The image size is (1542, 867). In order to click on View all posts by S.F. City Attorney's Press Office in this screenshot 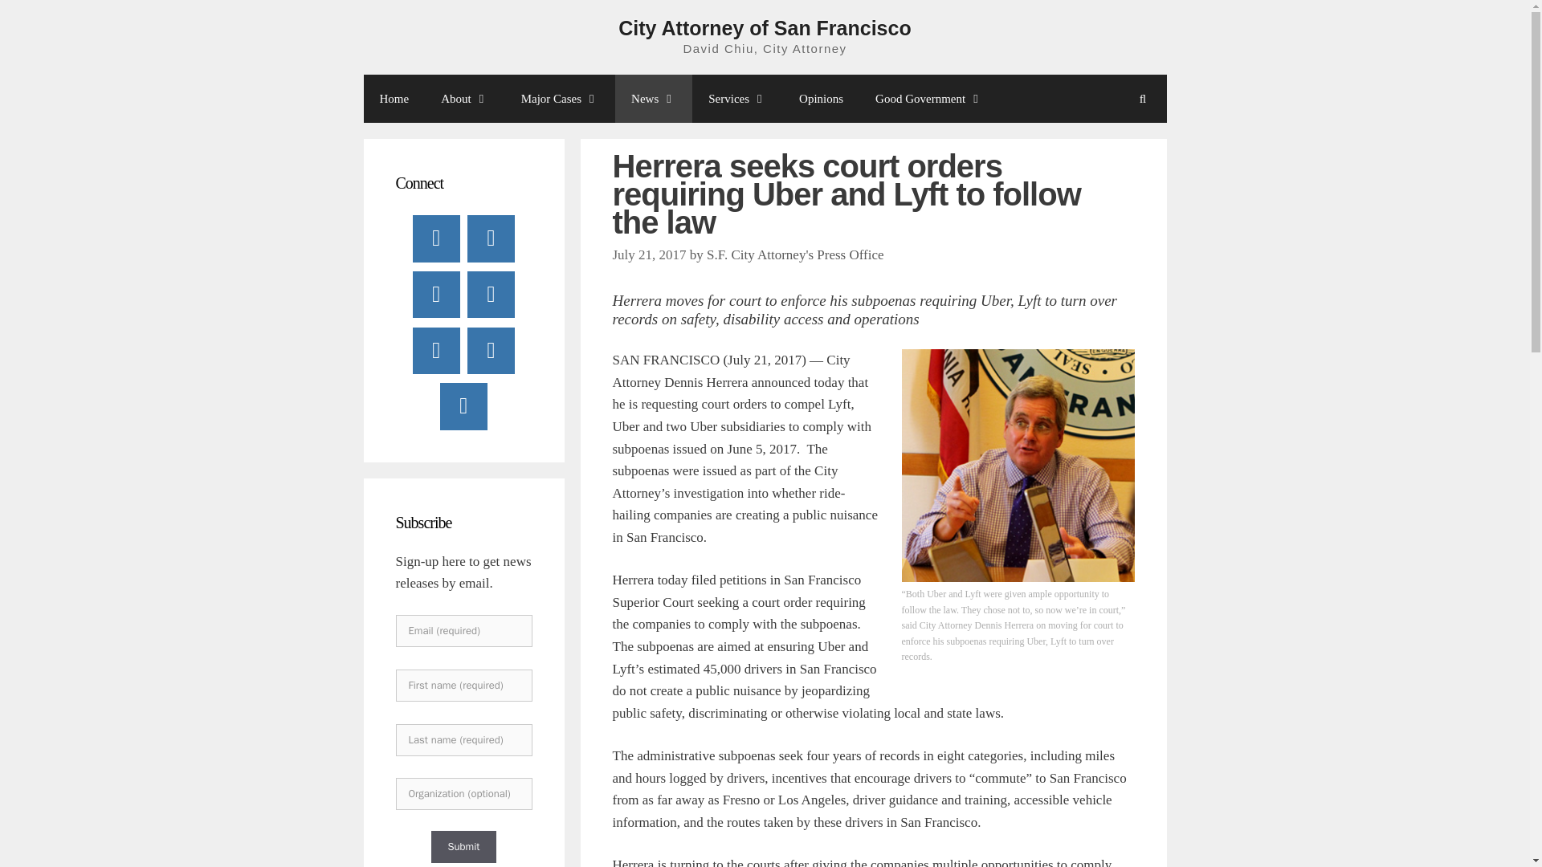, I will do `click(795, 254)`.